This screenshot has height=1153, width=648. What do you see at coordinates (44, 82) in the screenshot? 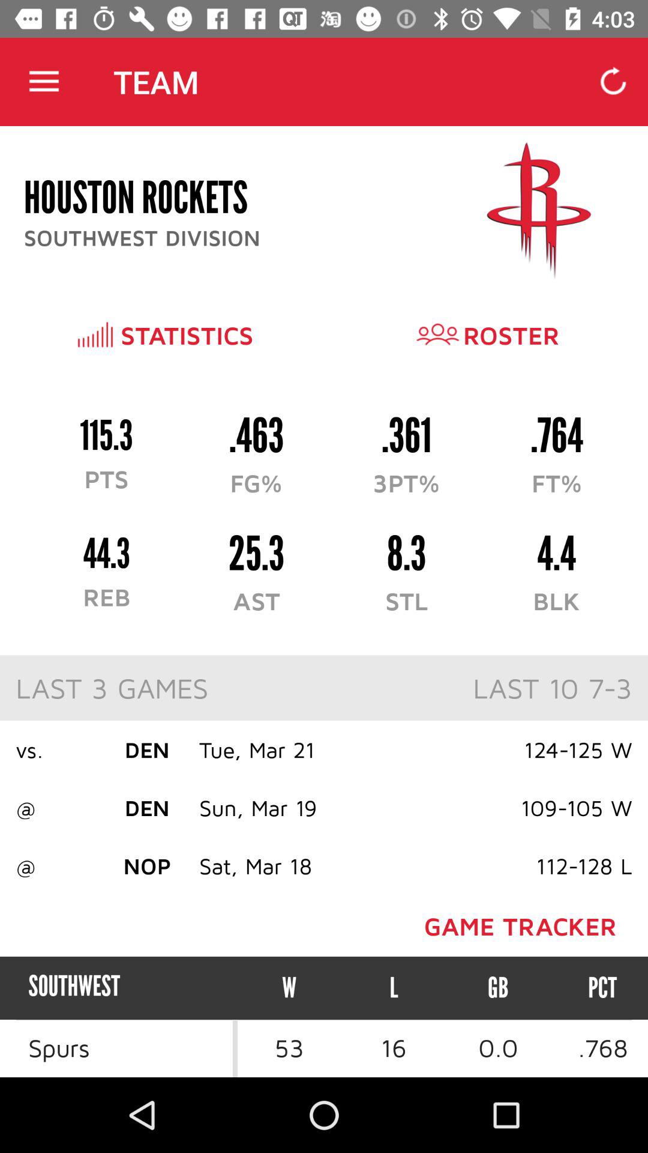
I see `launch the icon above the houston rockets icon` at bounding box center [44, 82].